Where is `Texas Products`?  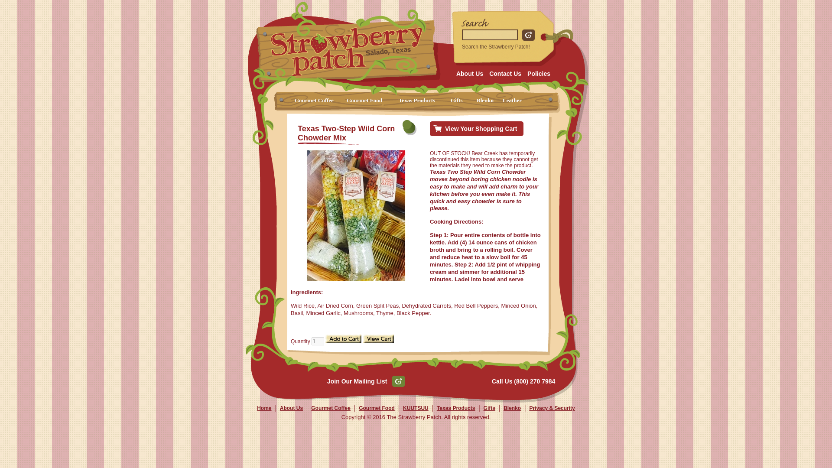
Texas Products is located at coordinates (425, 101).